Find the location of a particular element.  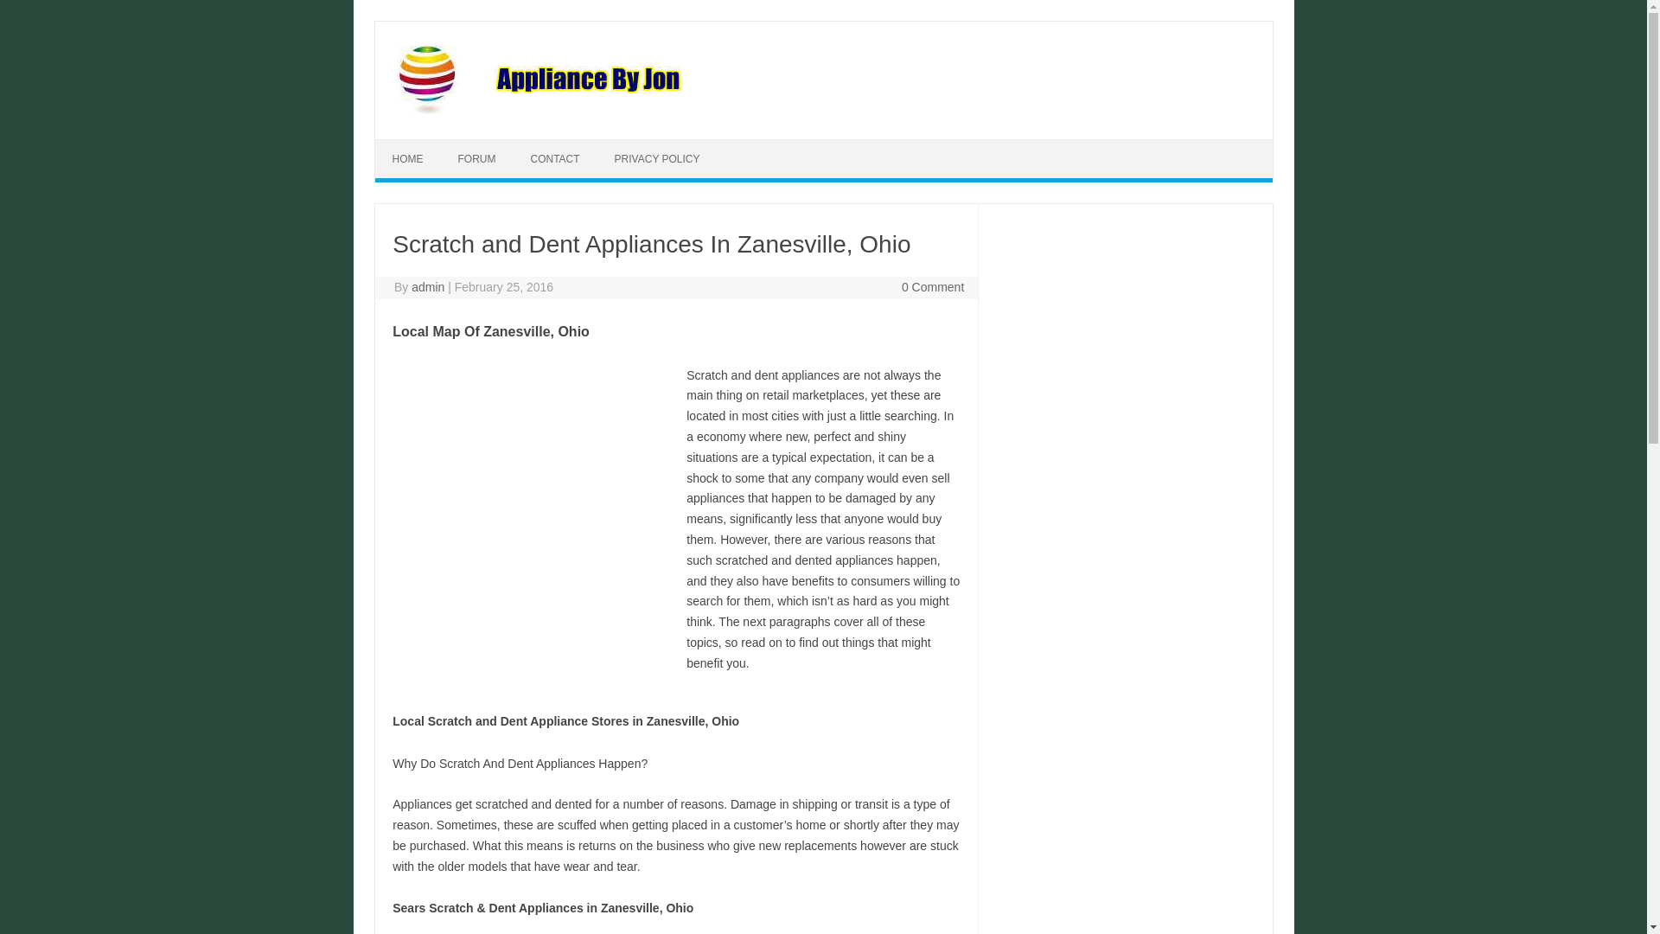

0 Comment is located at coordinates (932, 287).